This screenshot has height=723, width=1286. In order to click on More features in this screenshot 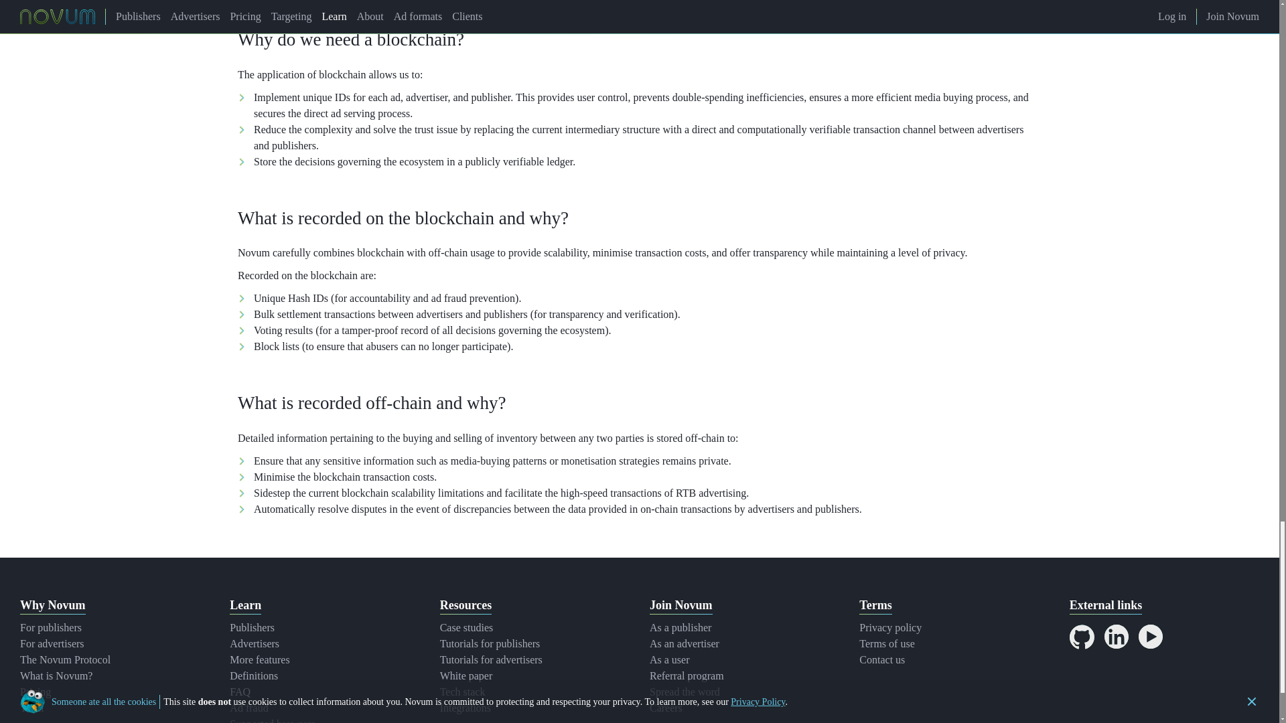, I will do `click(260, 659)`.